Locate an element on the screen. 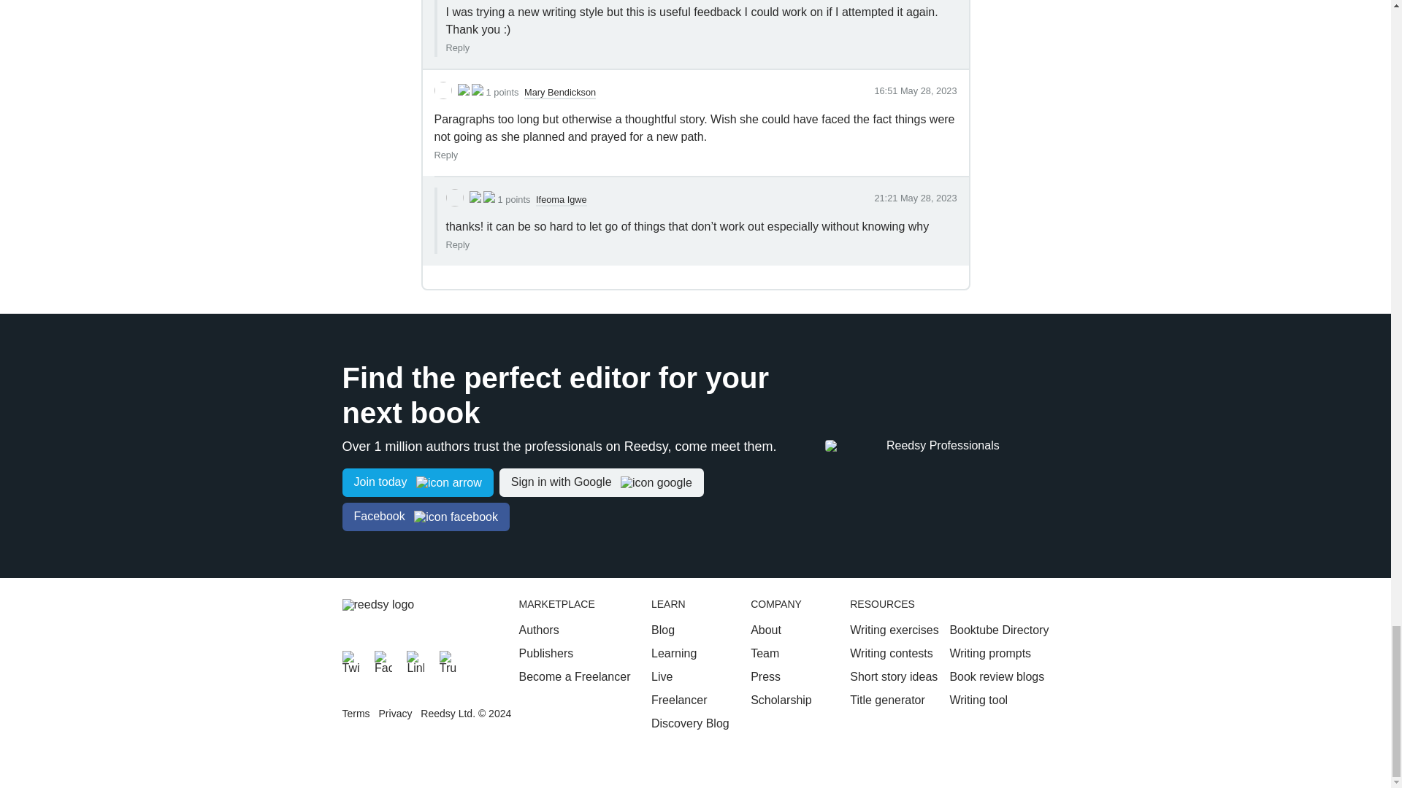 Image resolution: width=1402 pixels, height=788 pixels. Facebook is located at coordinates (383, 660).